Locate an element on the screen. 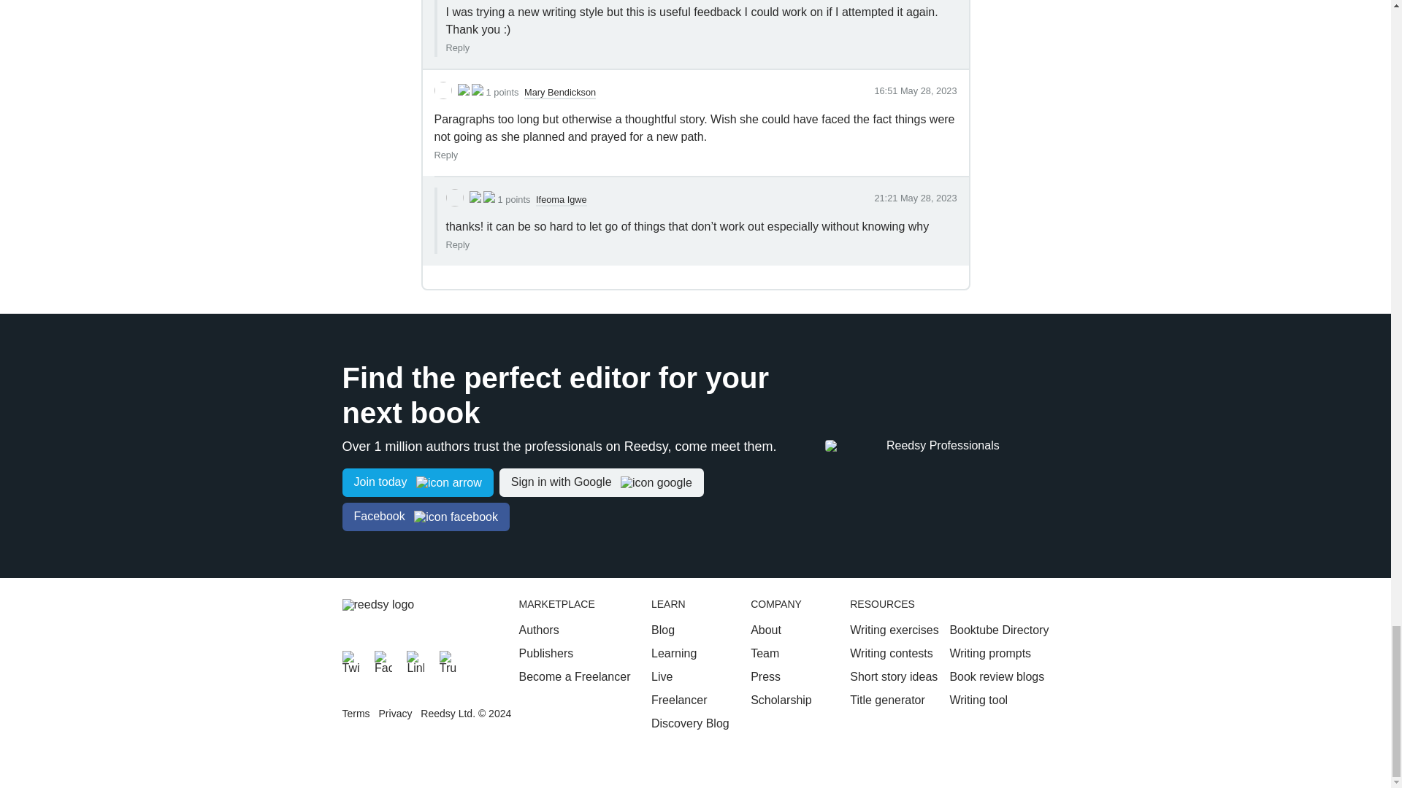 Image resolution: width=1402 pixels, height=788 pixels. Facebook is located at coordinates (383, 660).